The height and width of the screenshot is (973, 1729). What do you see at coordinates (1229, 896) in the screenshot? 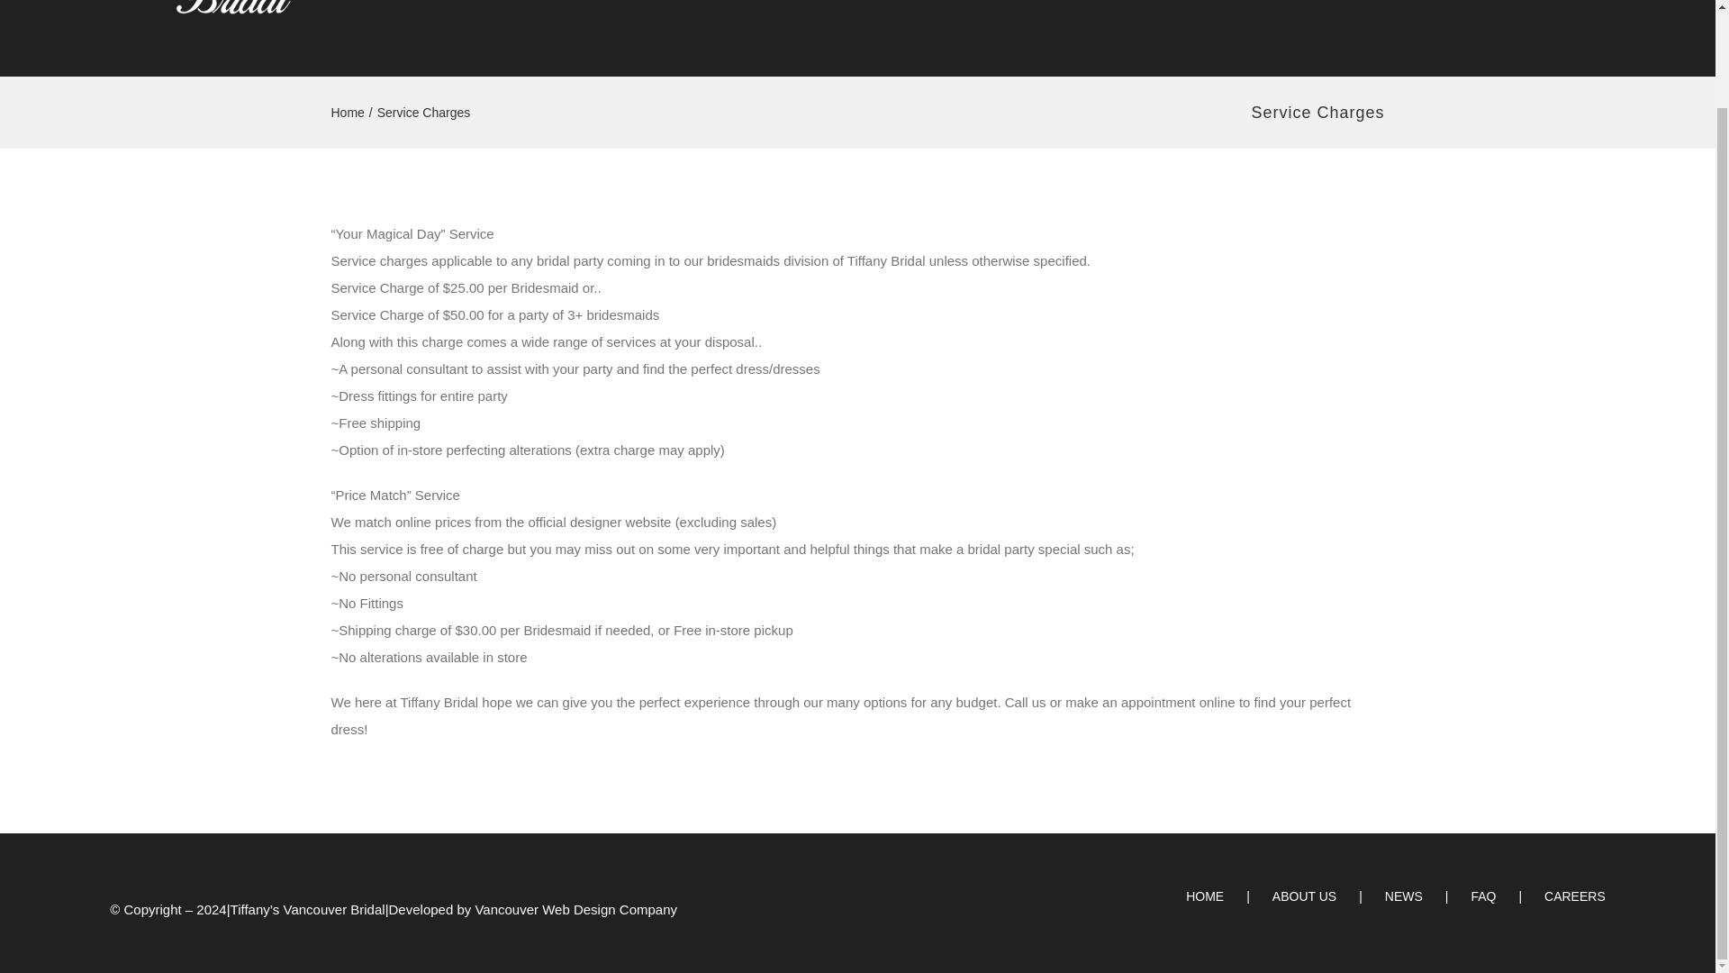
I see `HOME` at bounding box center [1229, 896].